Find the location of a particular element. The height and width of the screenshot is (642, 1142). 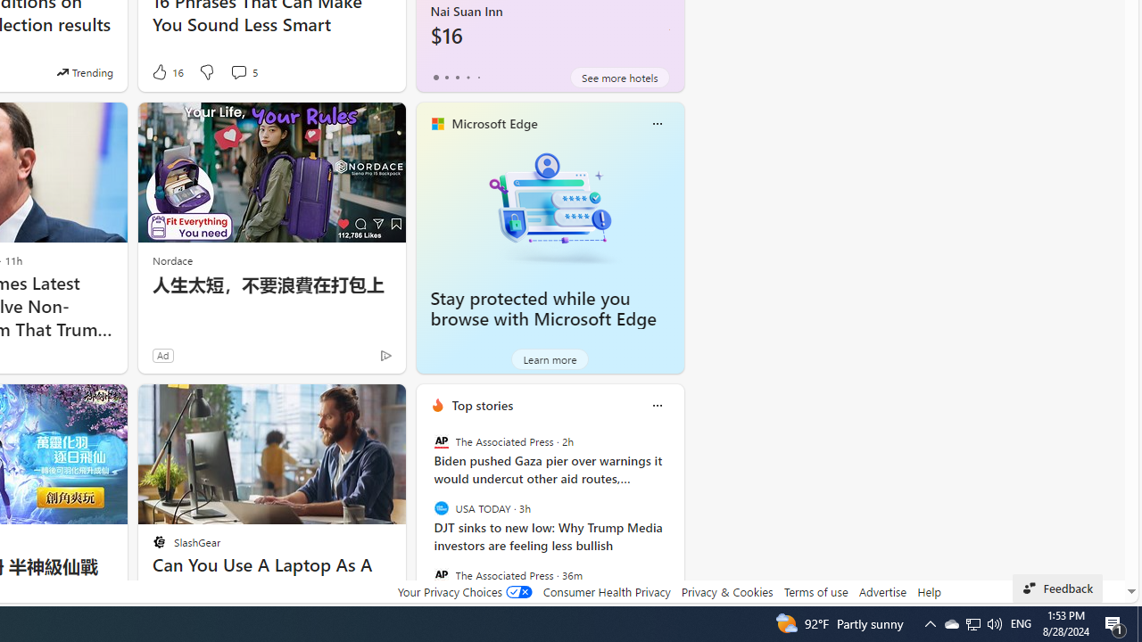

Stay protected while you browse with Microsoft Edge is located at coordinates (550, 207).